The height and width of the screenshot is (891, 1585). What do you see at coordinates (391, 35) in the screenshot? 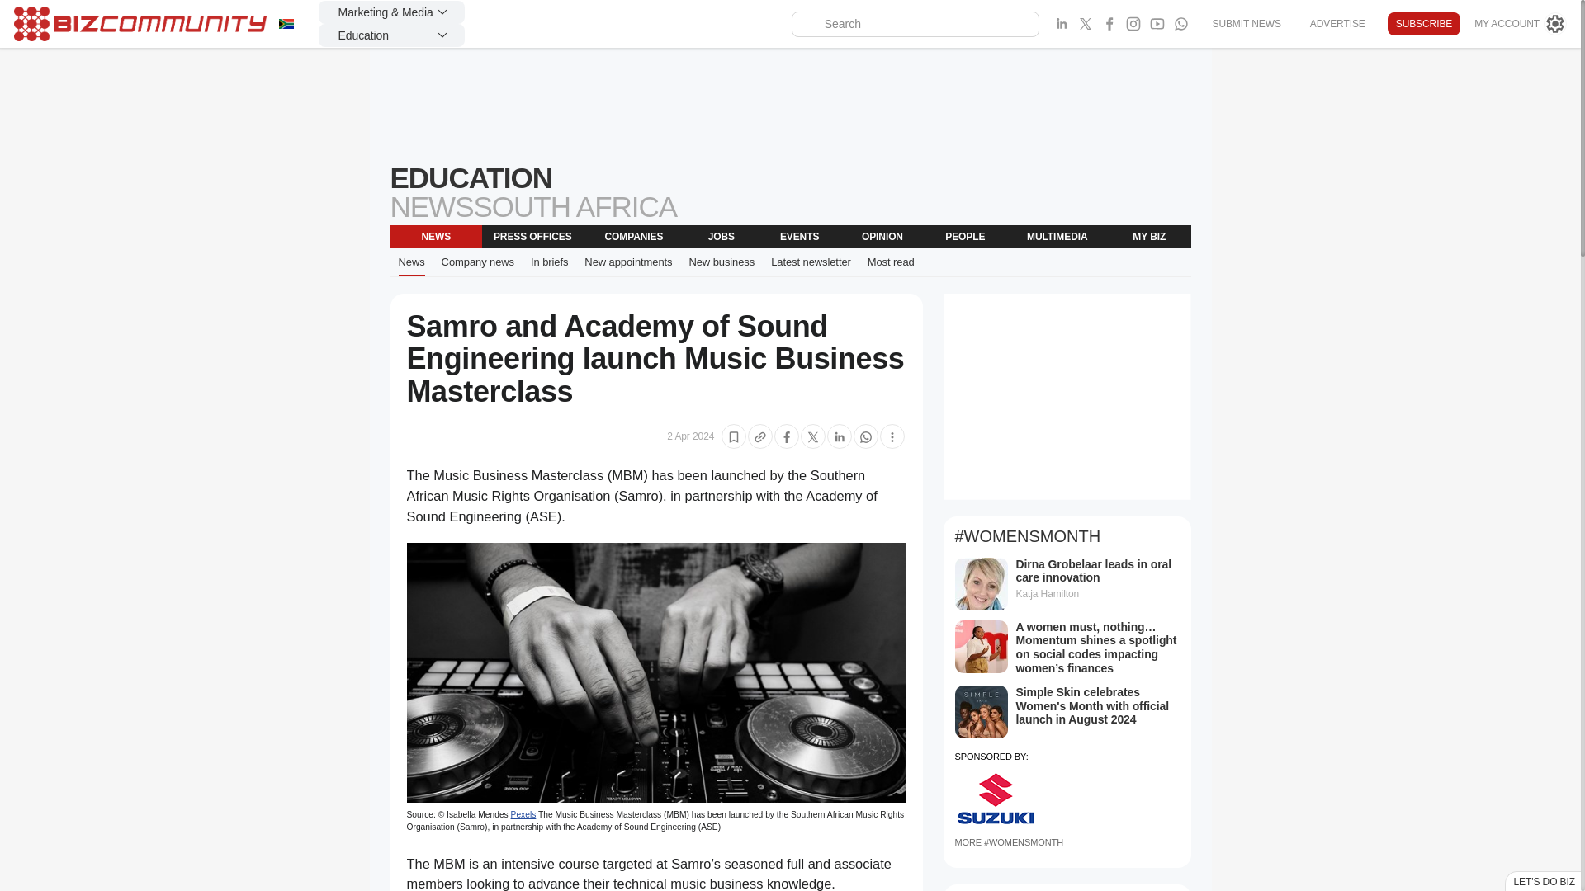
I see `Education` at bounding box center [391, 35].